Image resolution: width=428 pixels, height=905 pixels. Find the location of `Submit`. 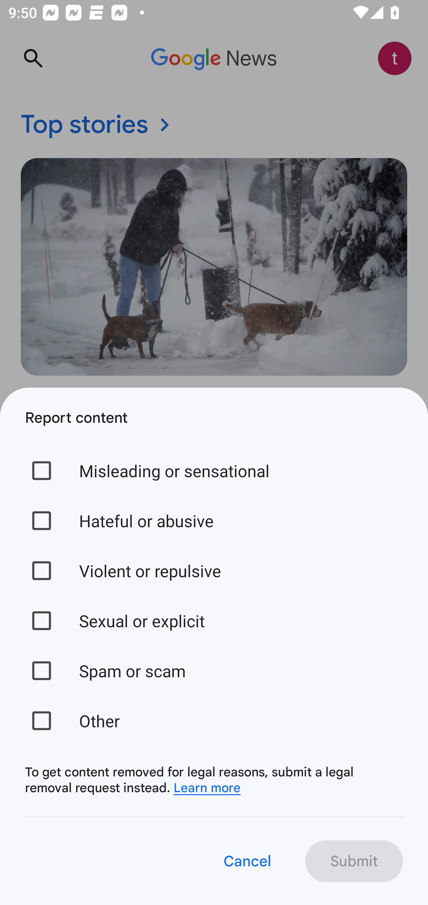

Submit is located at coordinates (354, 861).